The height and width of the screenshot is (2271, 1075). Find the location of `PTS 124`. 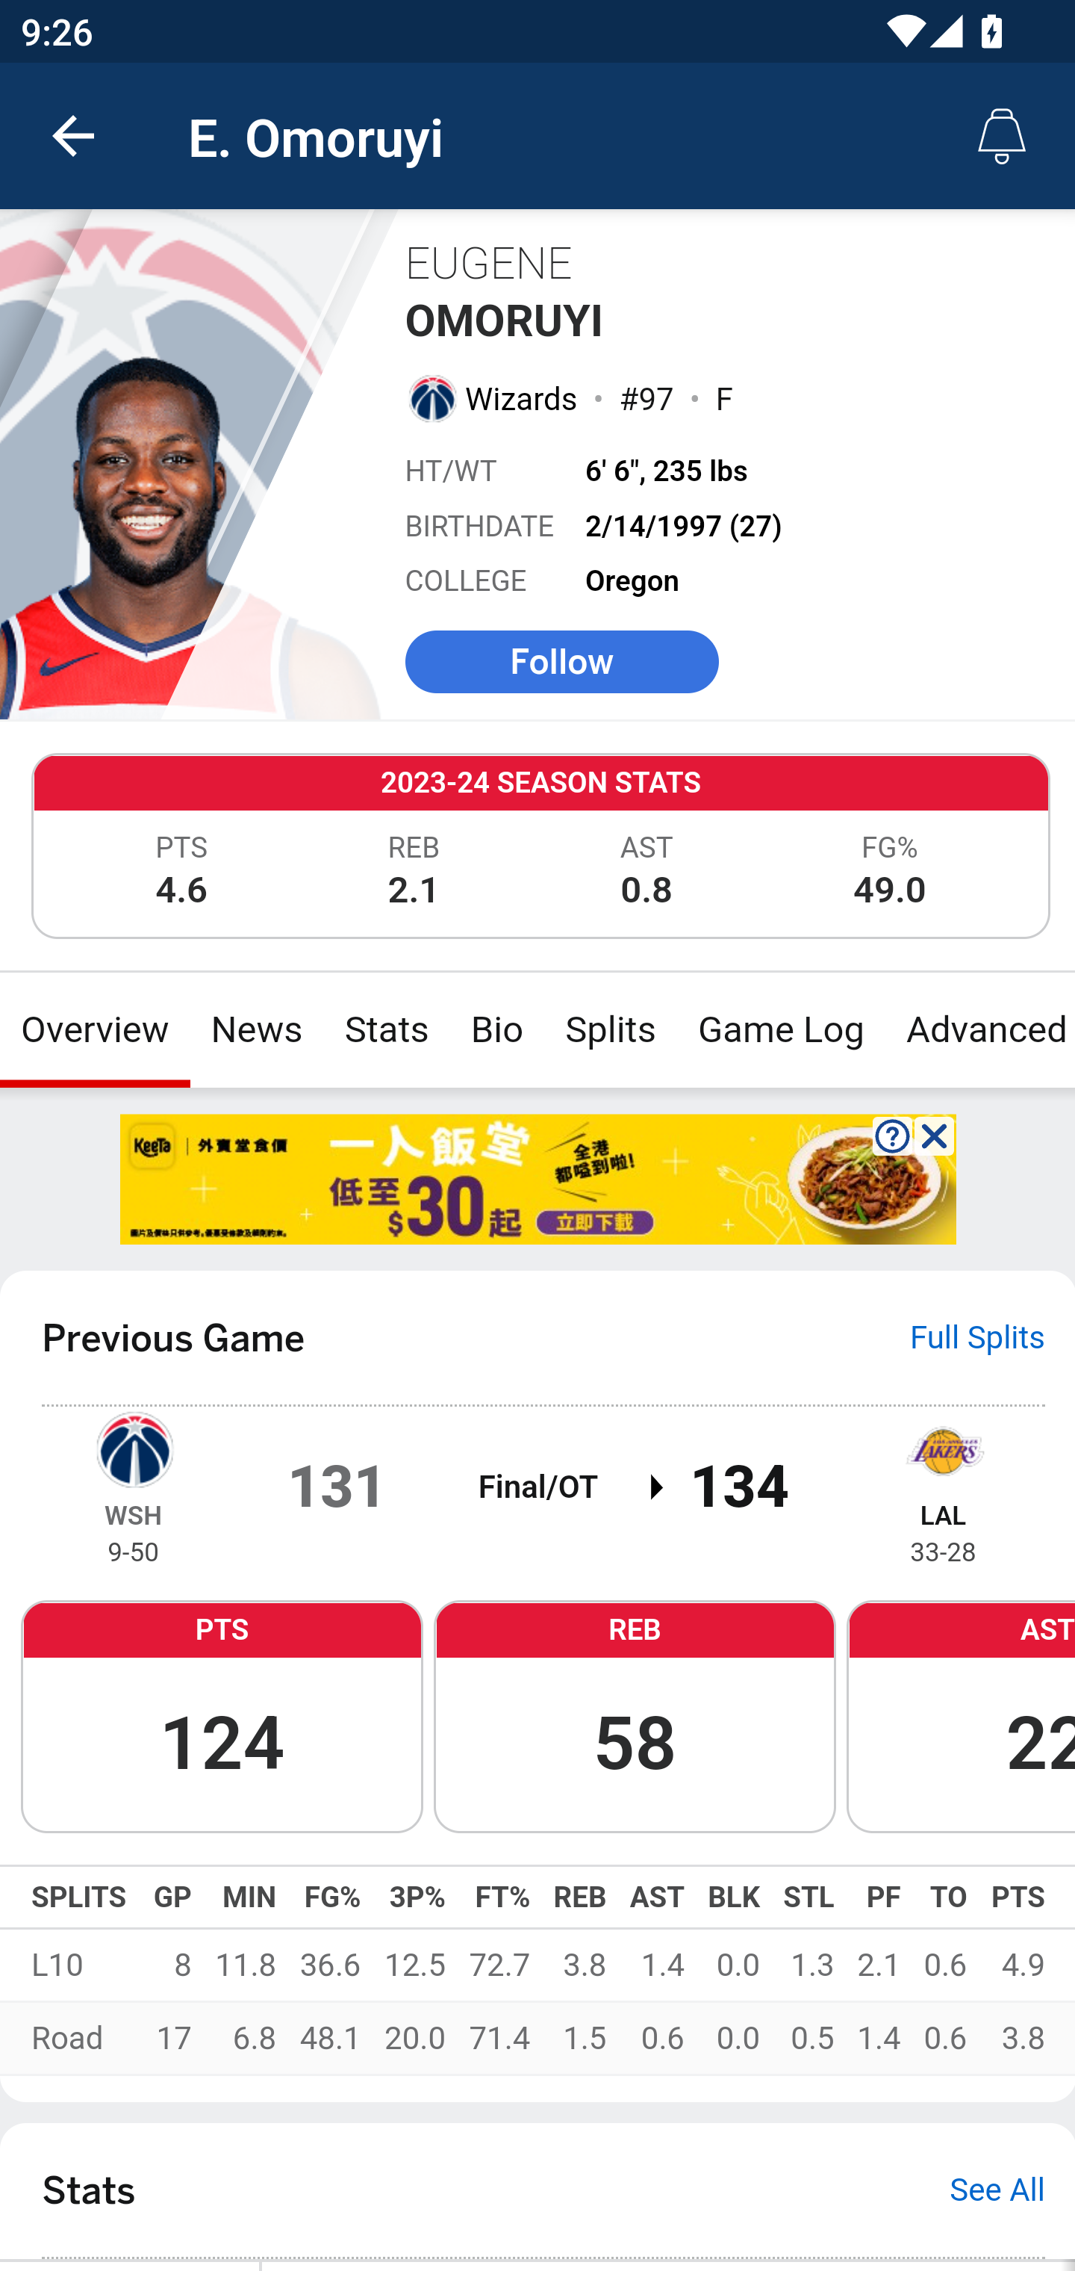

PTS 124 is located at coordinates (222, 1718).